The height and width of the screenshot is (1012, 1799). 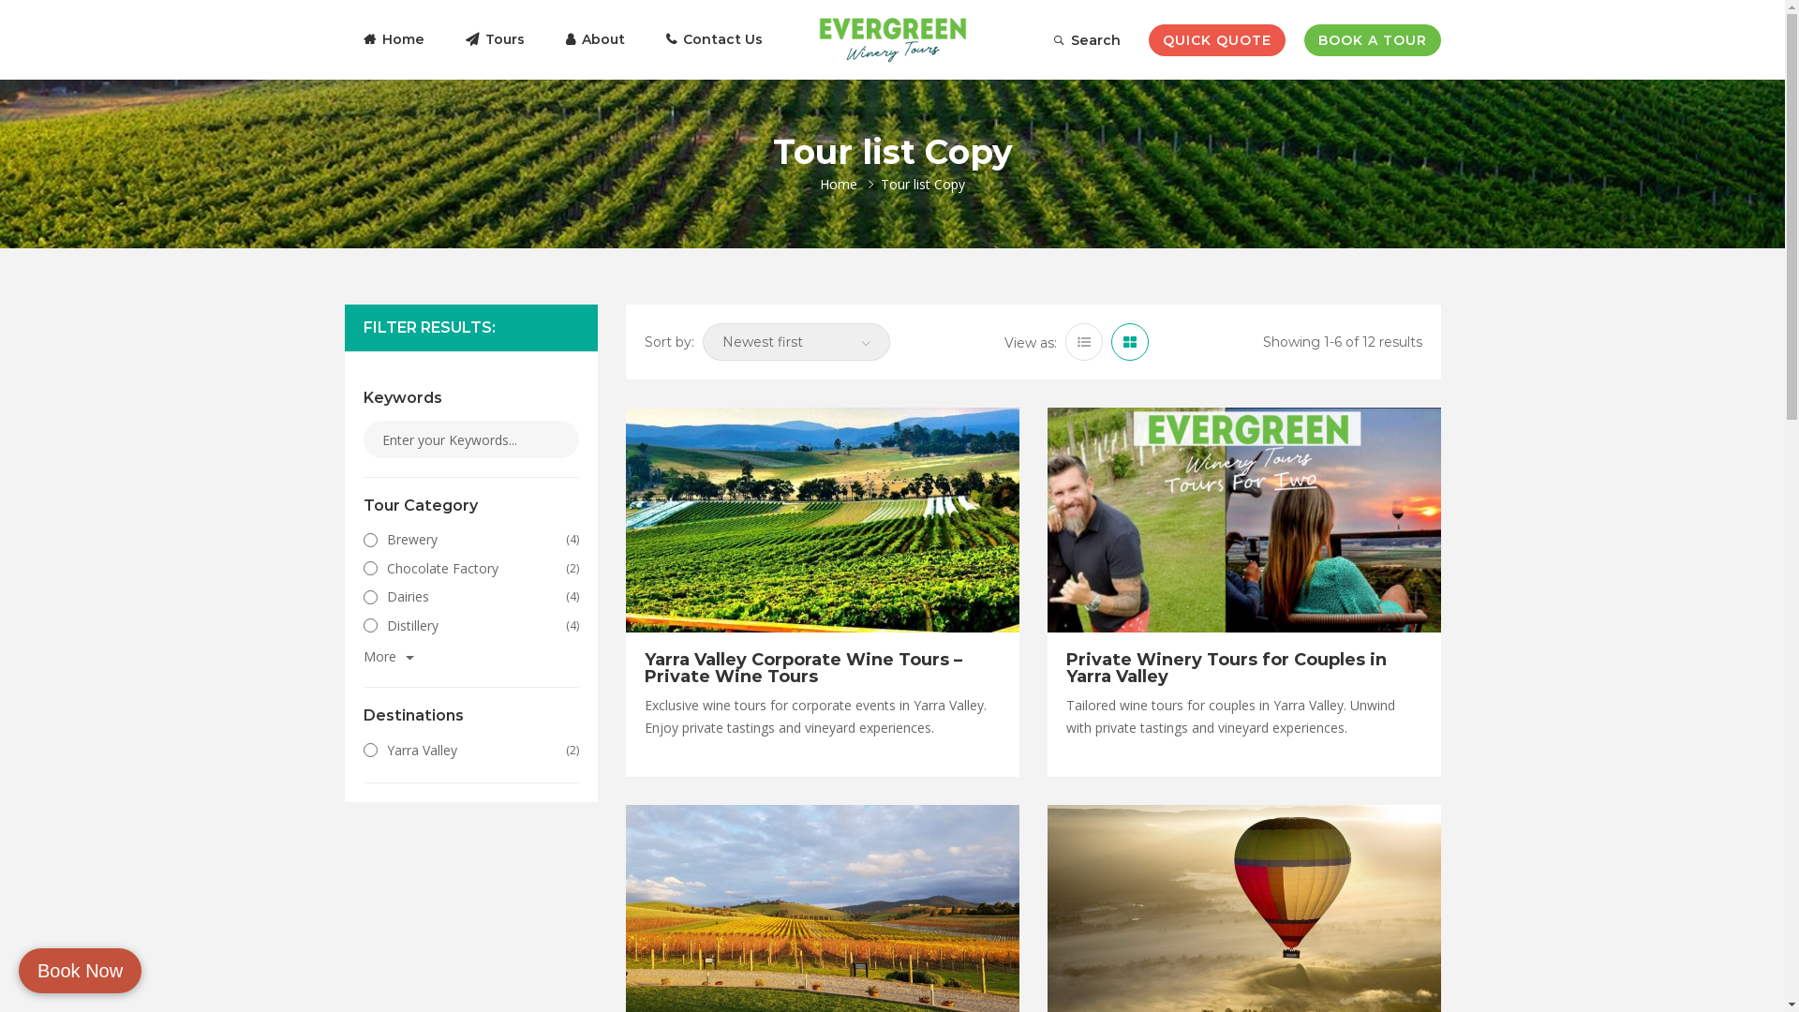 I want to click on Contact Us, so click(x=714, y=39).